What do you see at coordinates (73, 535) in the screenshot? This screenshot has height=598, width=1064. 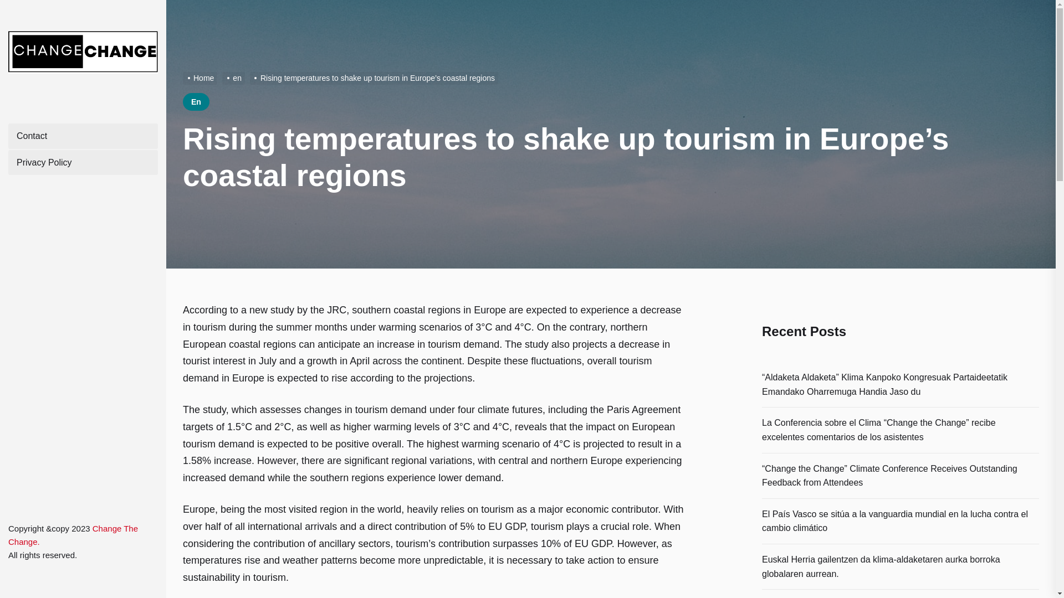 I see `Change The Change.` at bounding box center [73, 535].